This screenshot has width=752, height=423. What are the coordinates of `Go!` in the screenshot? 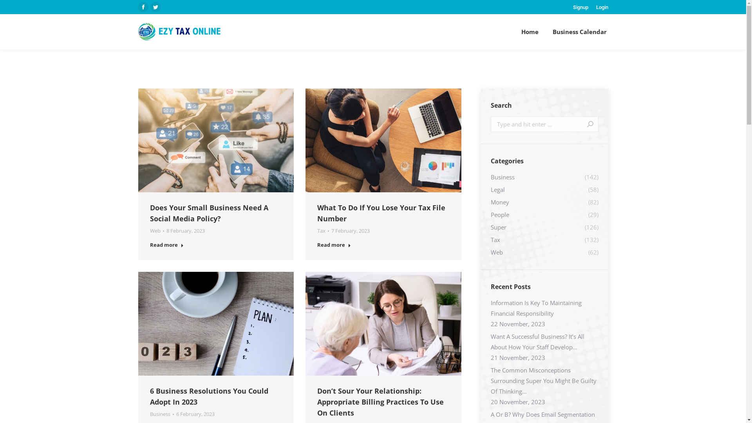 It's located at (586, 124).